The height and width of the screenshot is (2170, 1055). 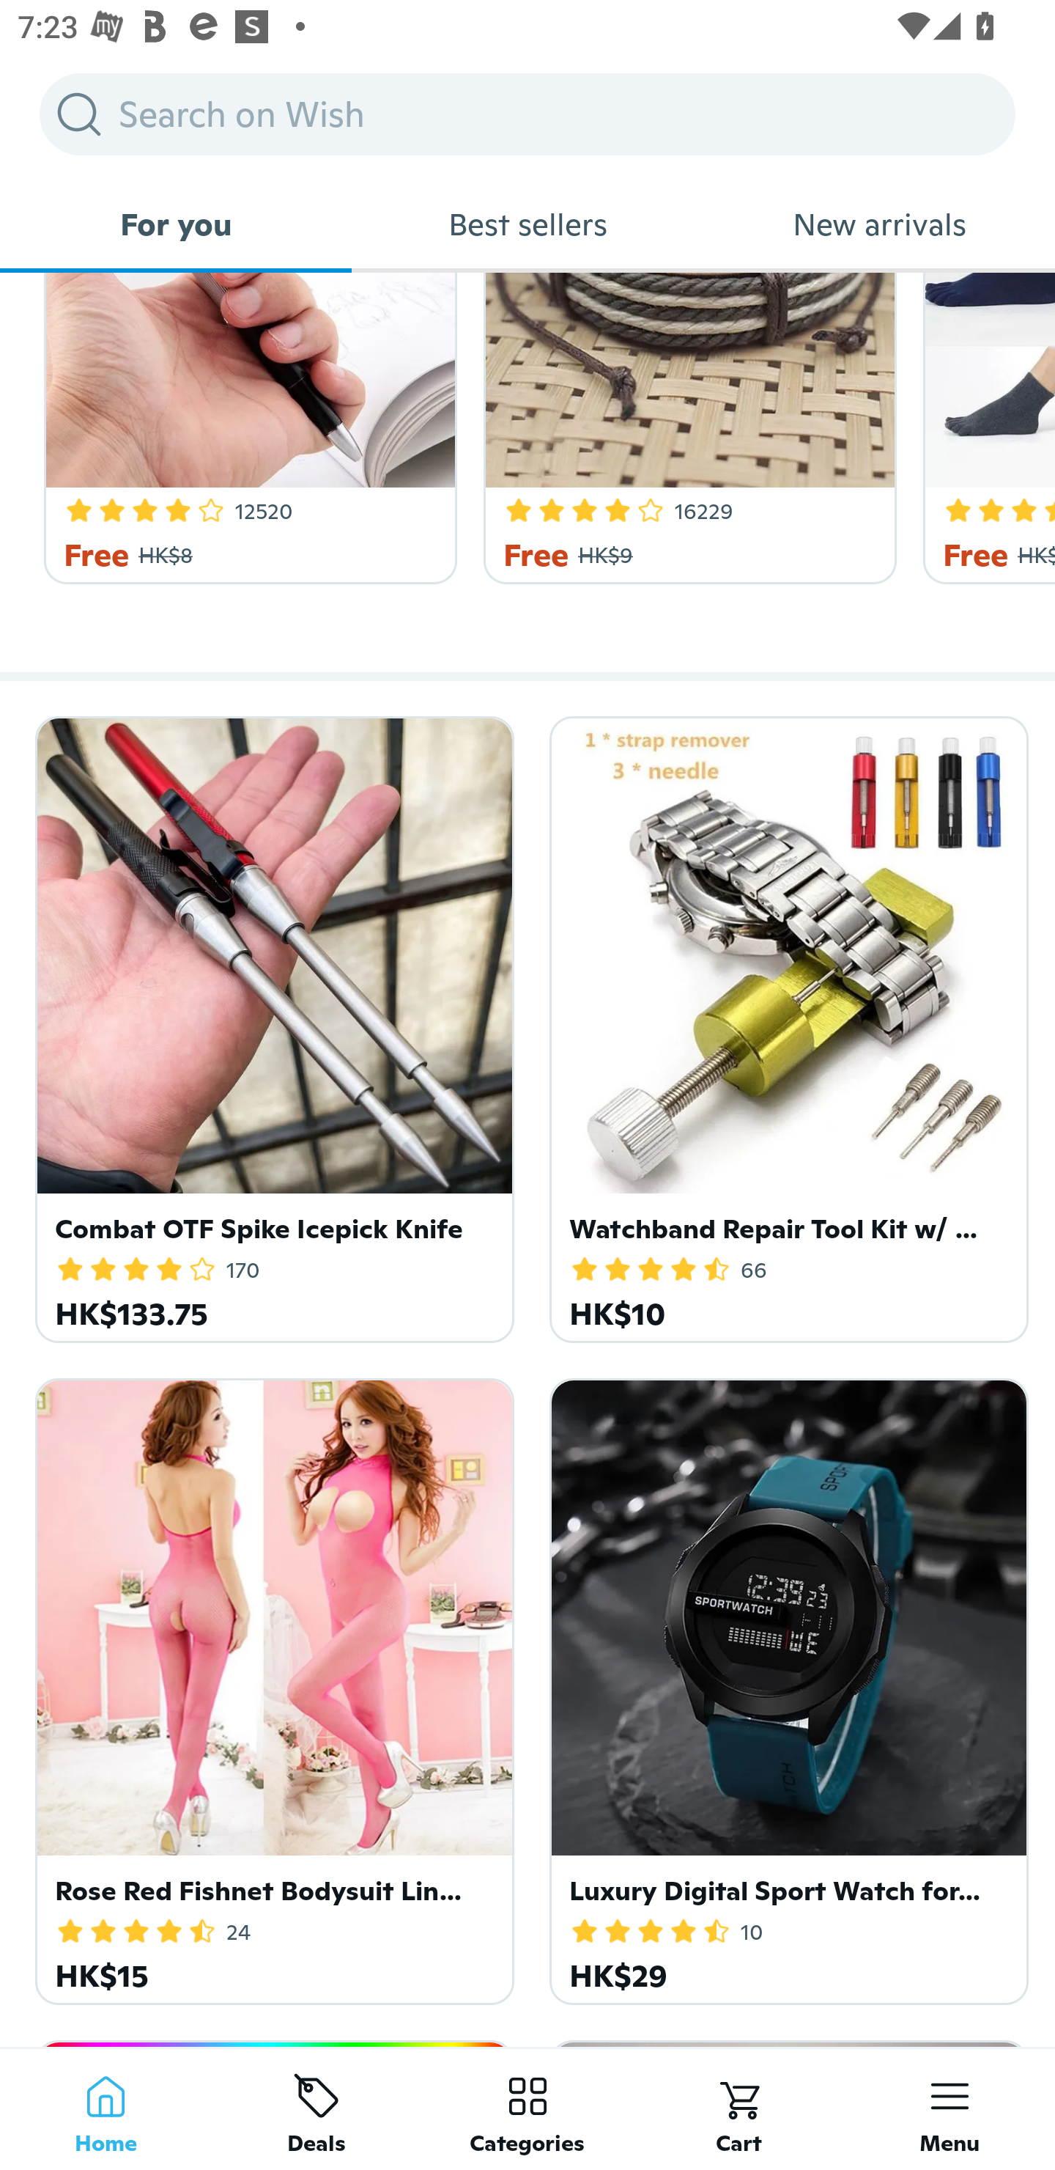 I want to click on Menu, so click(x=949, y=2108).